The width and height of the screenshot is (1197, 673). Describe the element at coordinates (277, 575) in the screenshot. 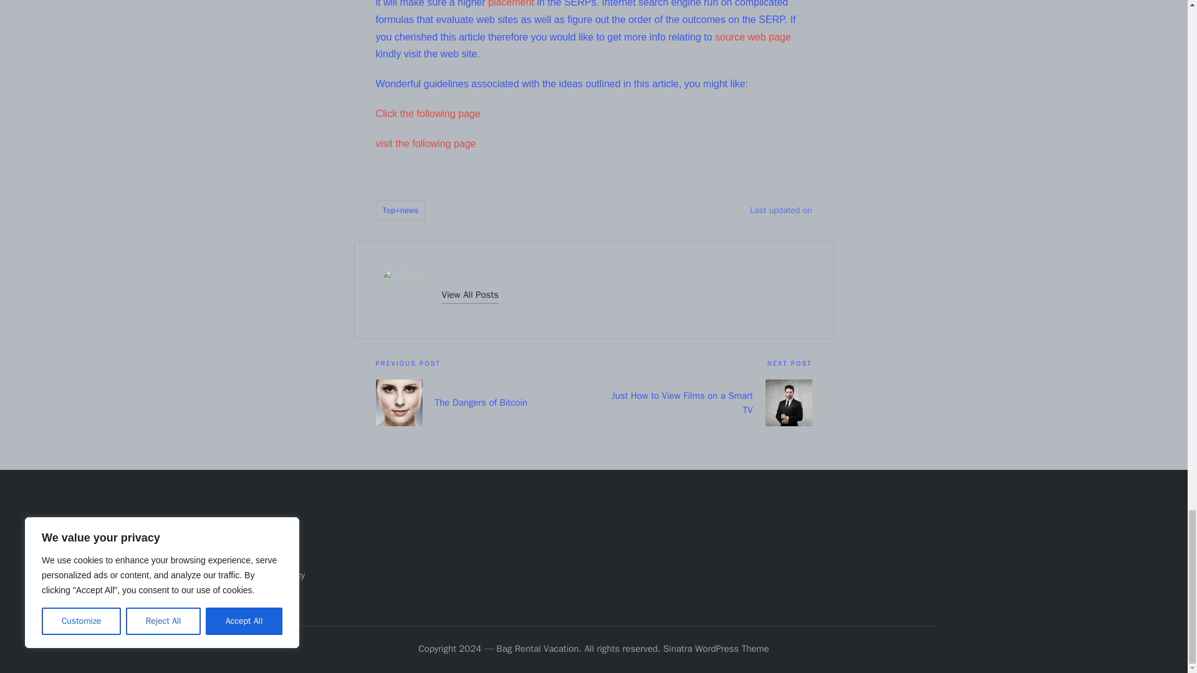

I see `Privacy Policy` at that location.